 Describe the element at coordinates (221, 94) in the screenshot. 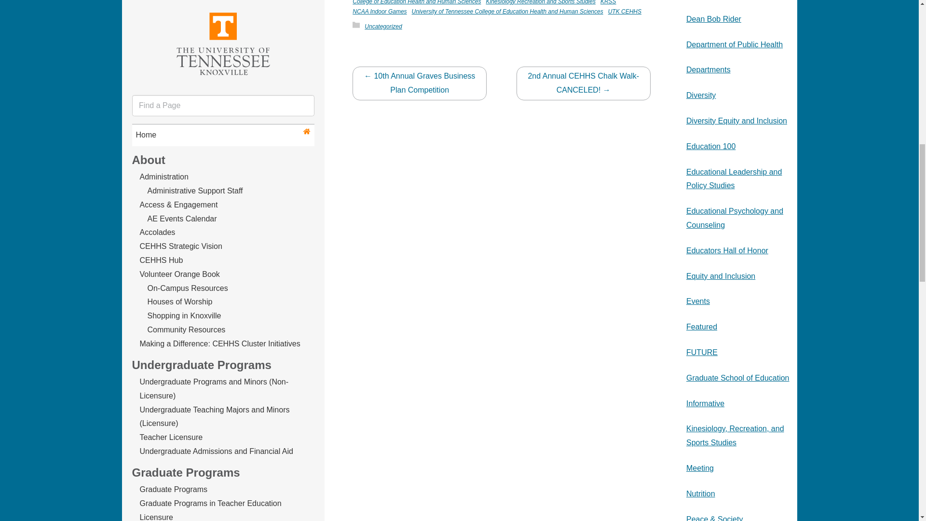

I see `Current Students` at that location.